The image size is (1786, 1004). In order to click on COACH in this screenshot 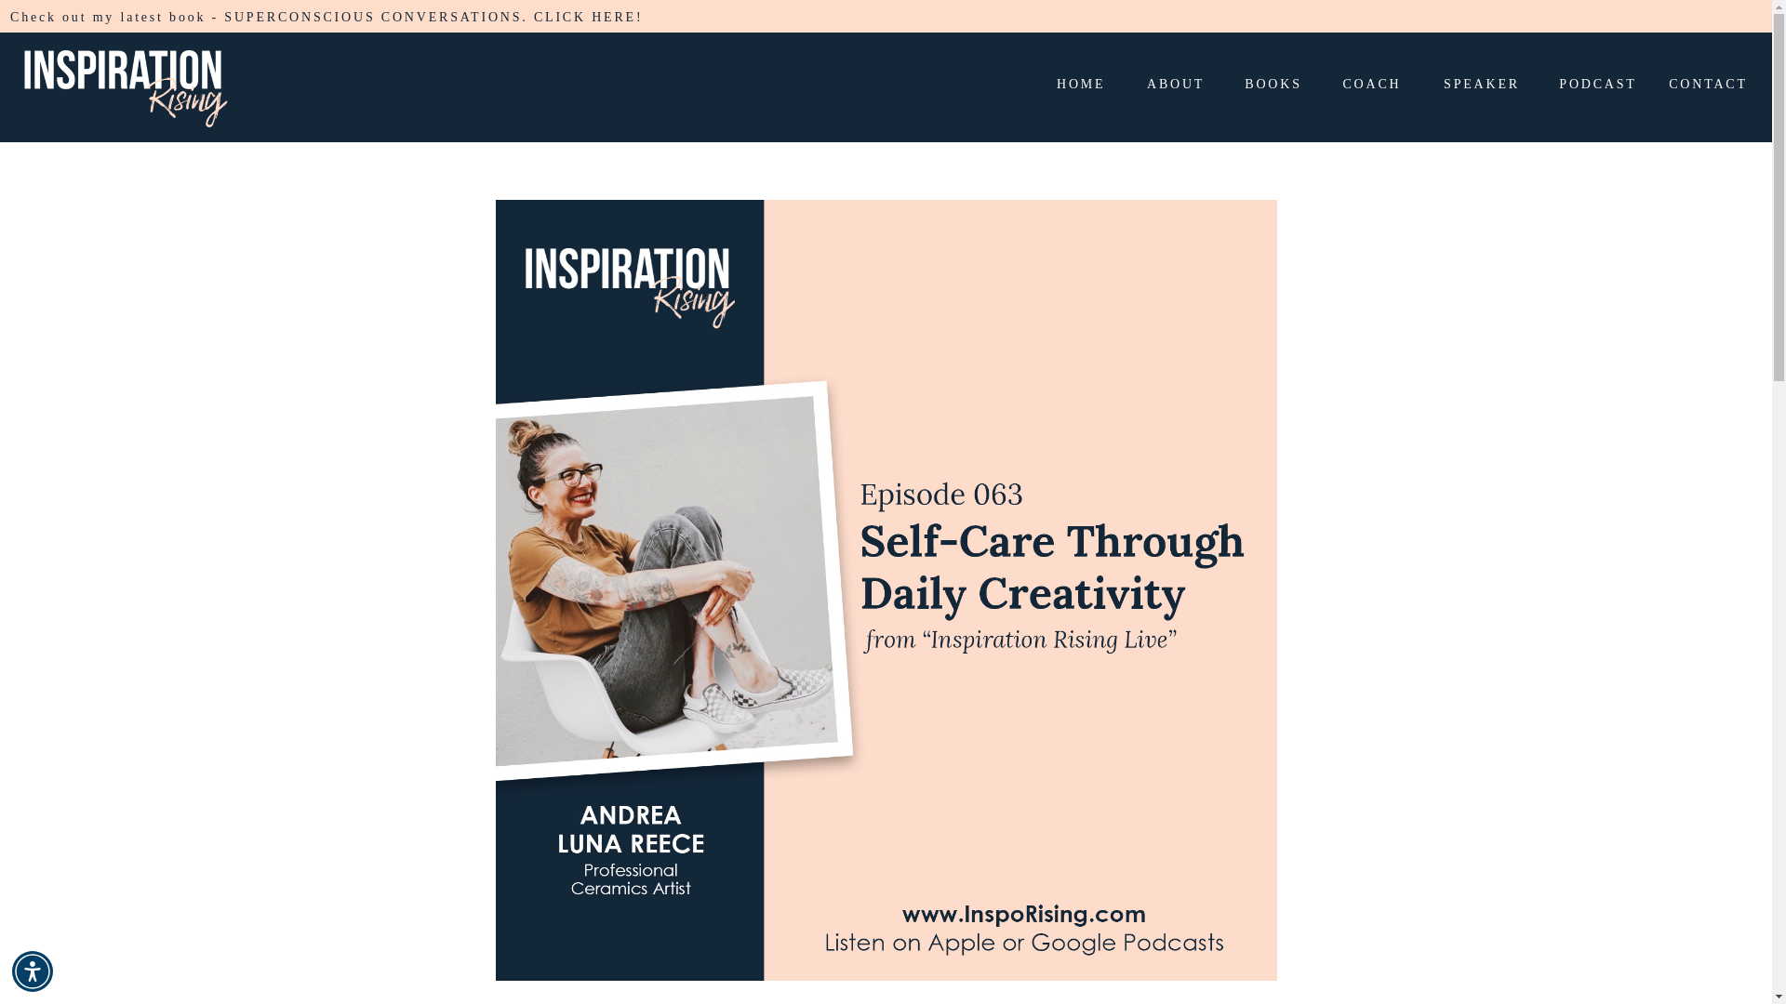, I will do `click(1371, 87)`.